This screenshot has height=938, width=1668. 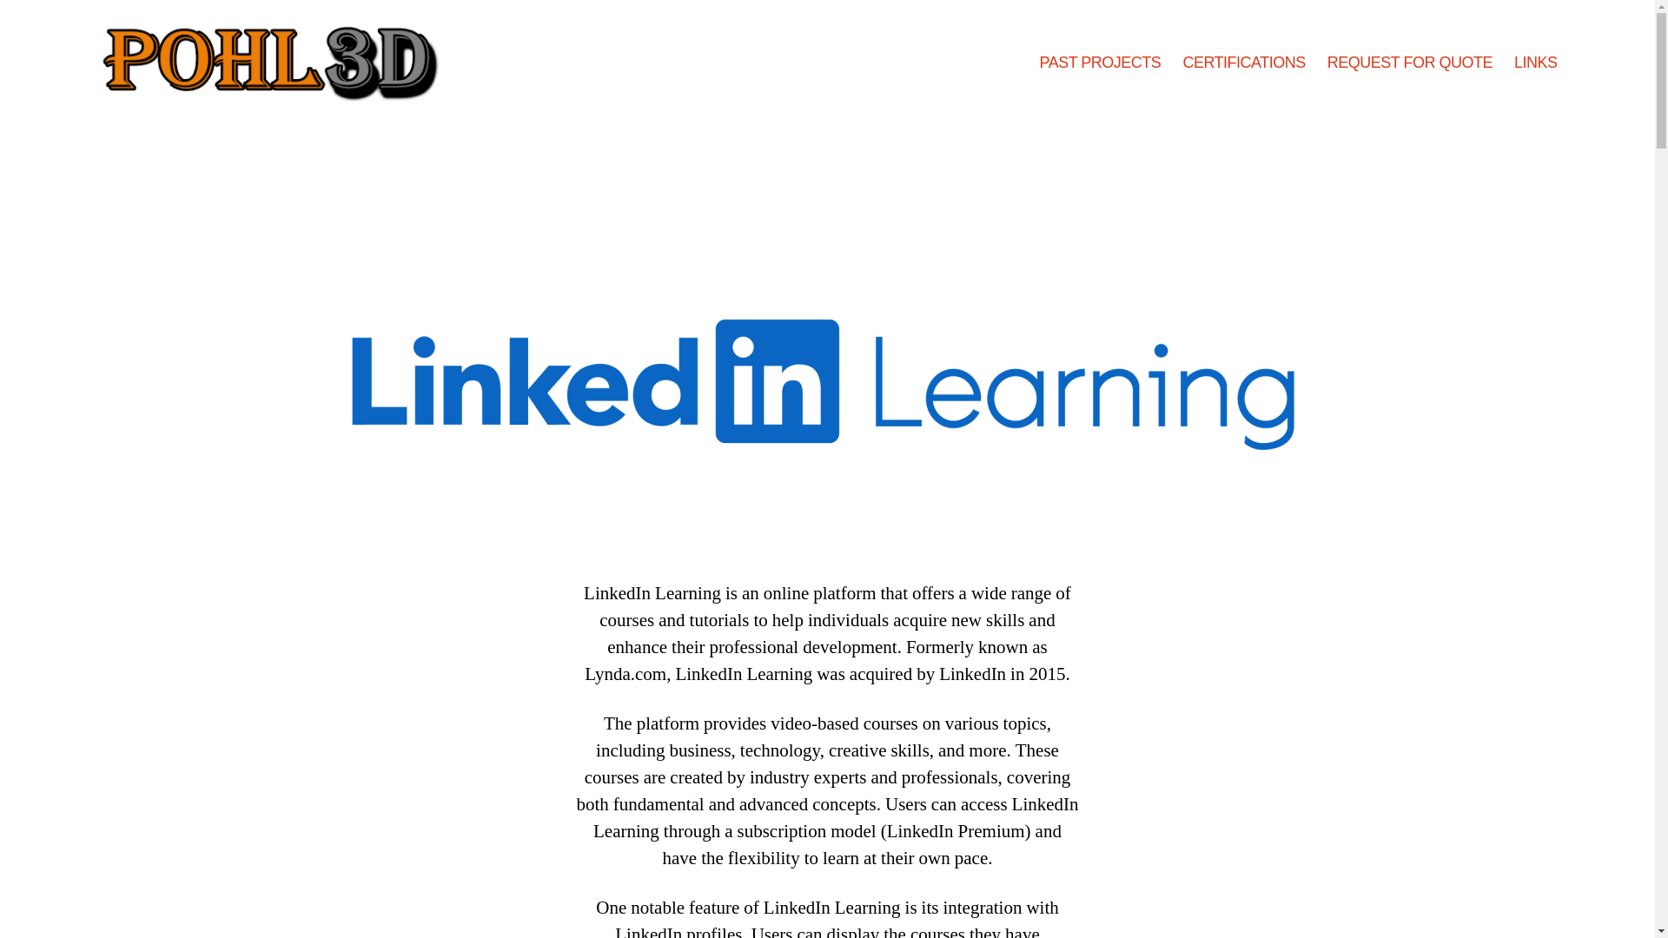 What do you see at coordinates (1536, 63) in the screenshot?
I see `LINKS` at bounding box center [1536, 63].